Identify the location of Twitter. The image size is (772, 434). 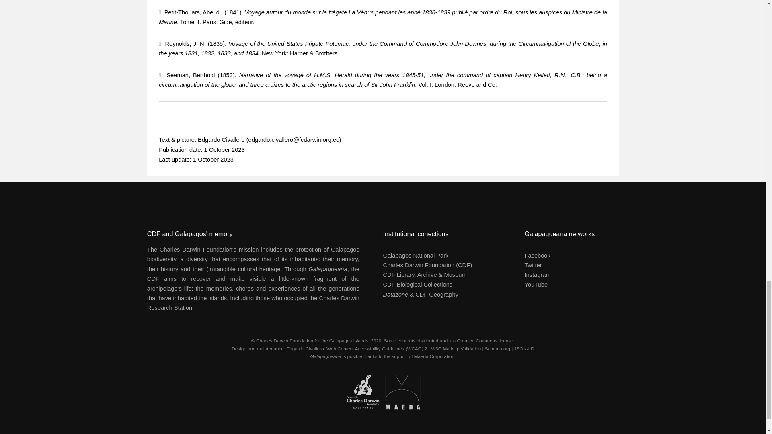
(533, 265).